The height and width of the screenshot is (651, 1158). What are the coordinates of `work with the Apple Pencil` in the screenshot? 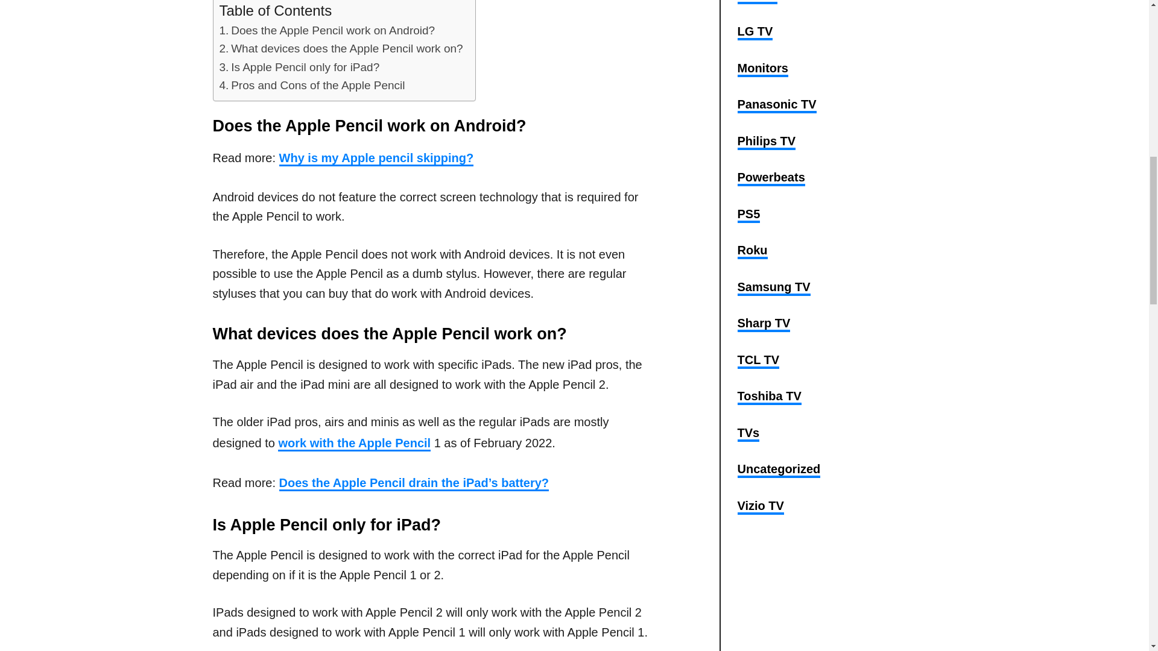 It's located at (354, 444).